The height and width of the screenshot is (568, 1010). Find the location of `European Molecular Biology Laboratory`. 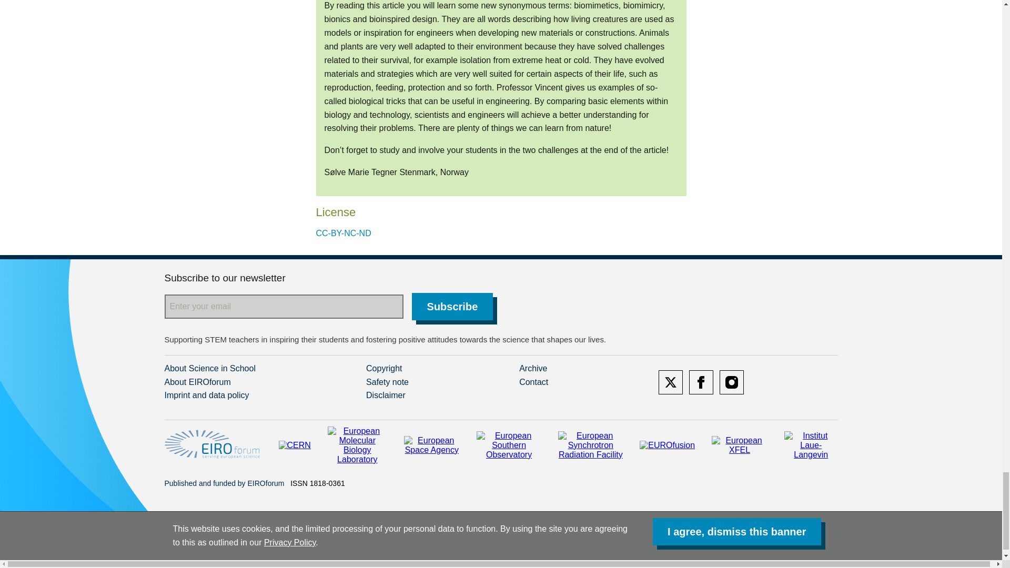

European Molecular Biology Laboratory is located at coordinates (357, 445).